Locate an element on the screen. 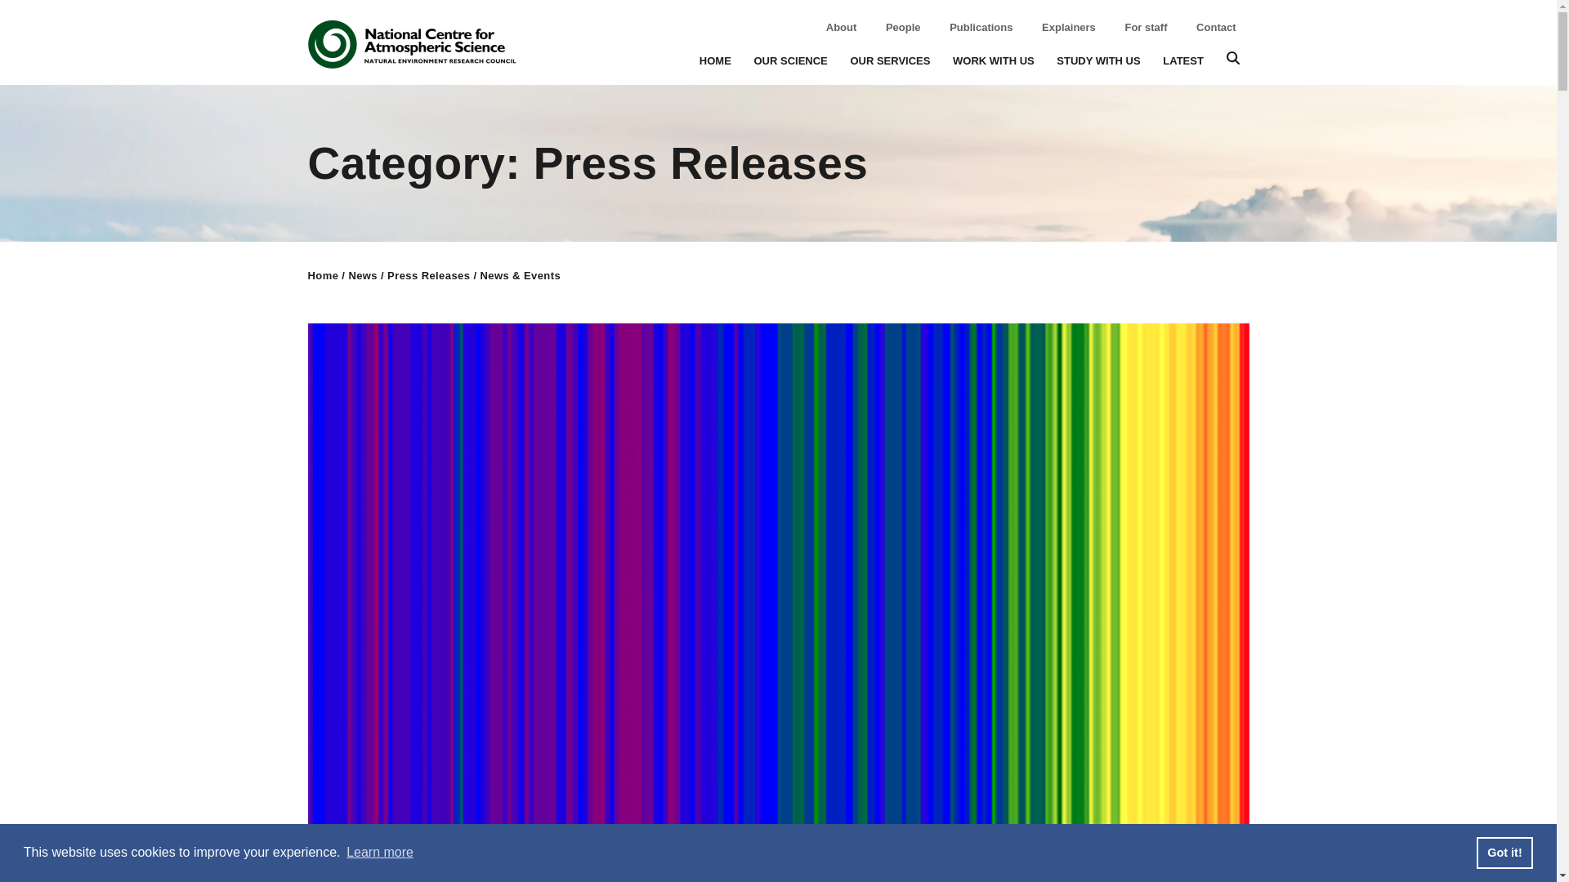 The width and height of the screenshot is (1569, 882). Publications is located at coordinates (981, 27).